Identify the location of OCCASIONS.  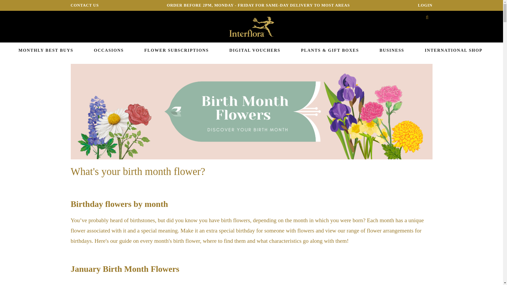
(109, 50).